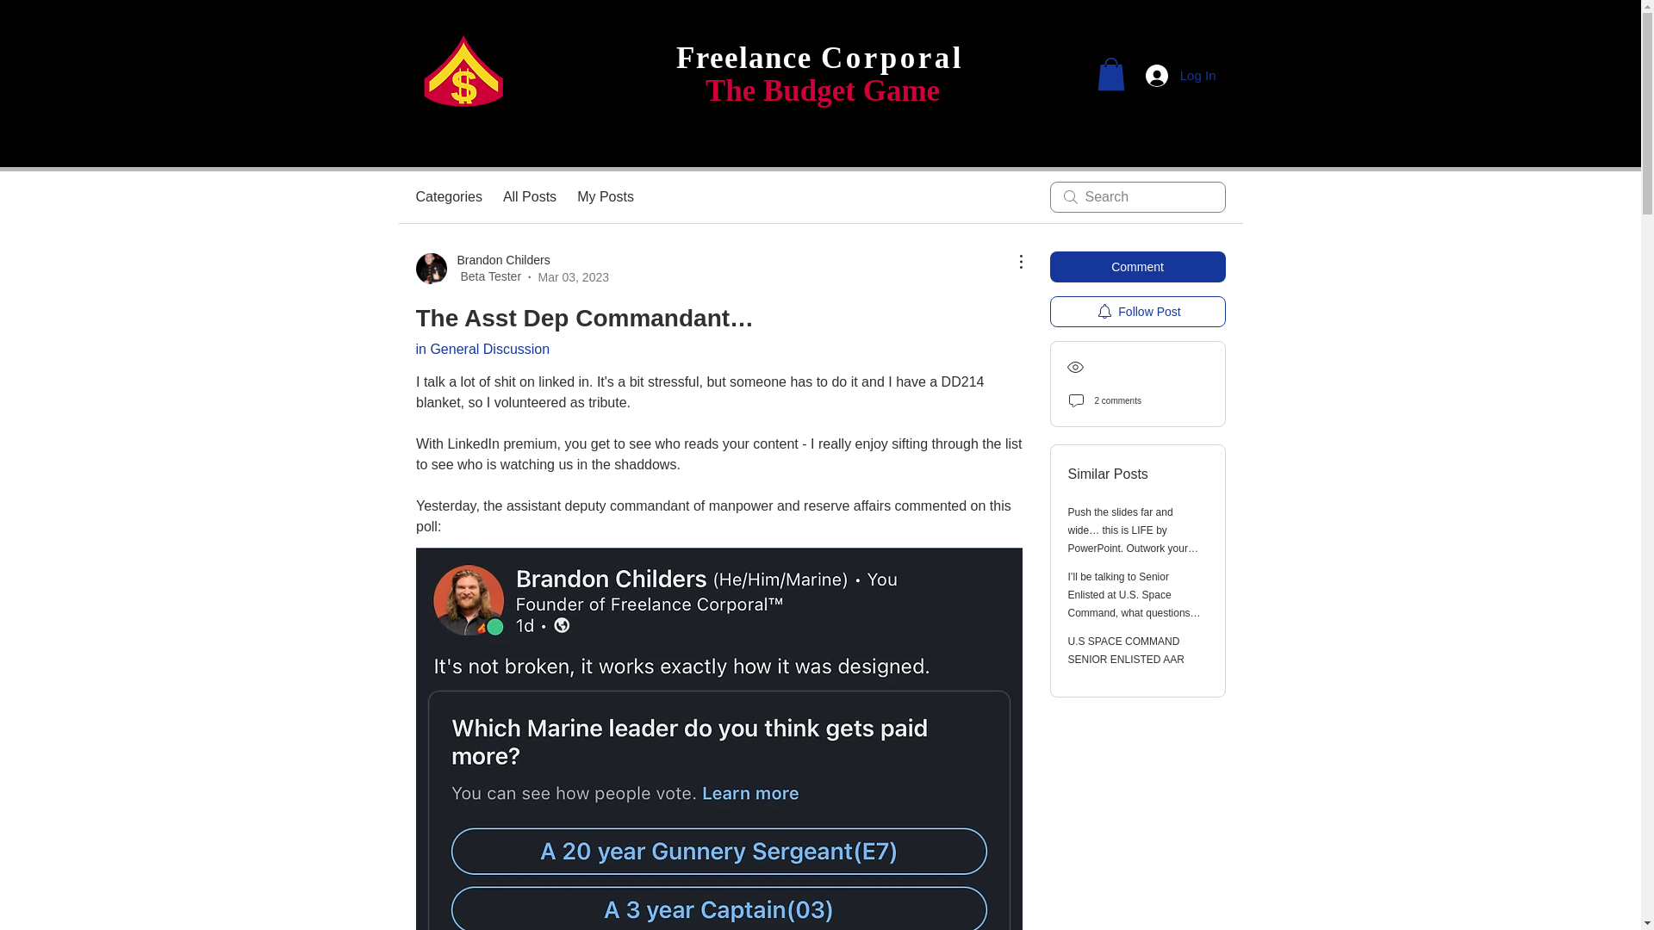 This screenshot has height=930, width=1654. What do you see at coordinates (529, 196) in the screenshot?
I see `All Posts` at bounding box center [529, 196].